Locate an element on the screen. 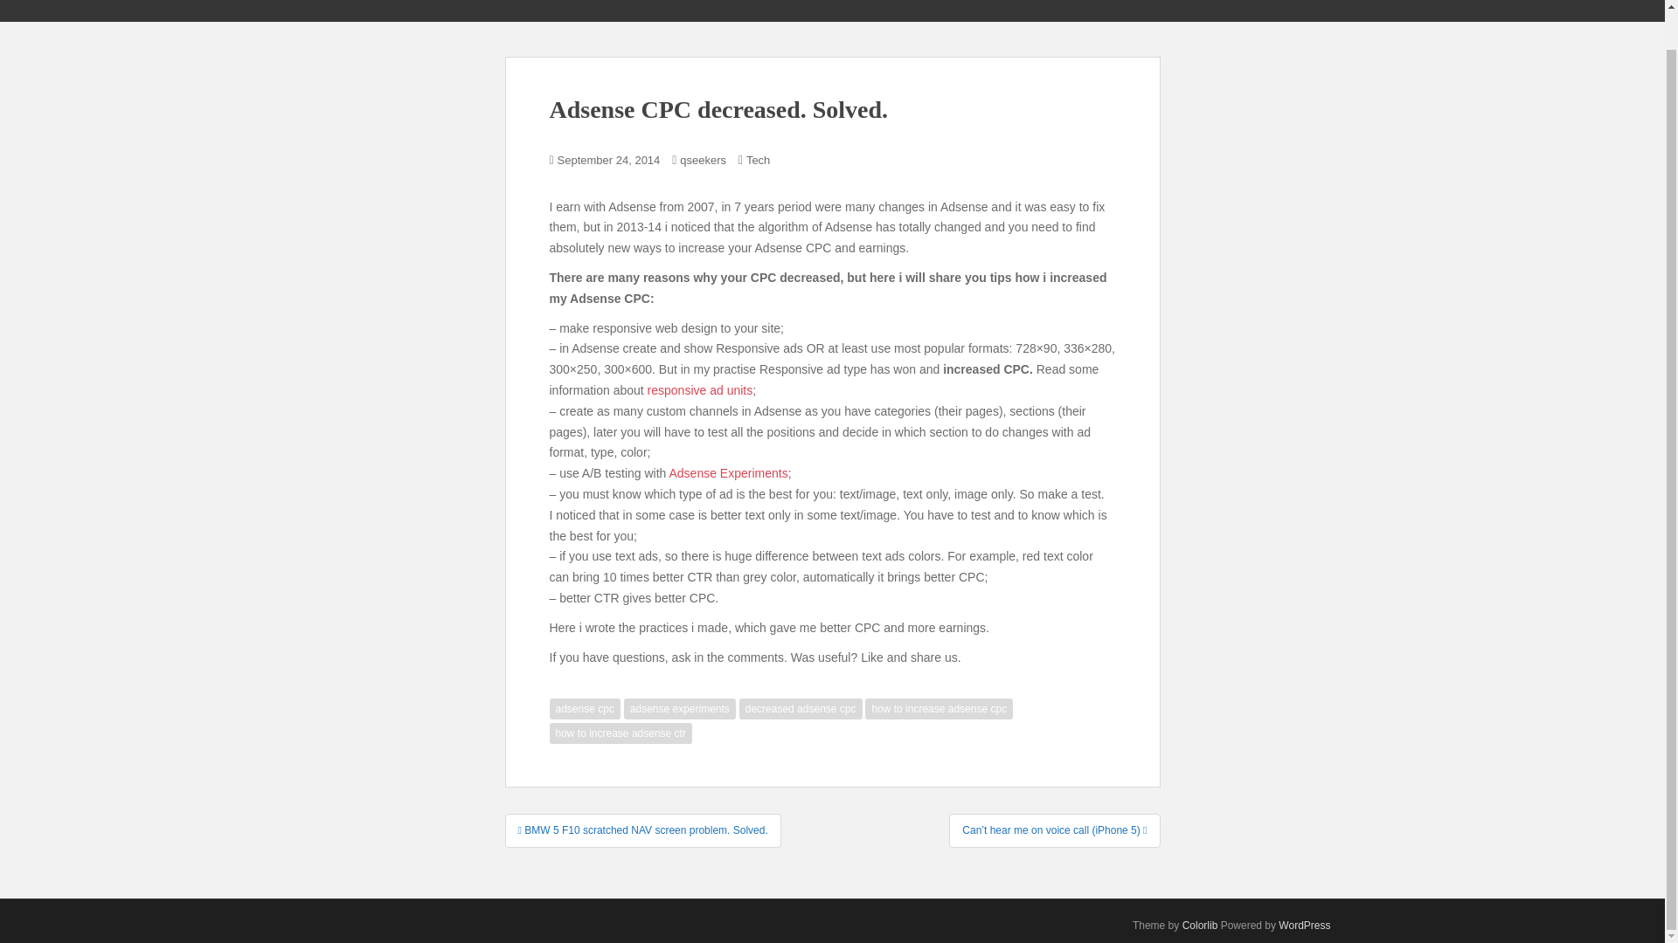 The width and height of the screenshot is (1678, 943). Responsive ad units is located at coordinates (701, 389).